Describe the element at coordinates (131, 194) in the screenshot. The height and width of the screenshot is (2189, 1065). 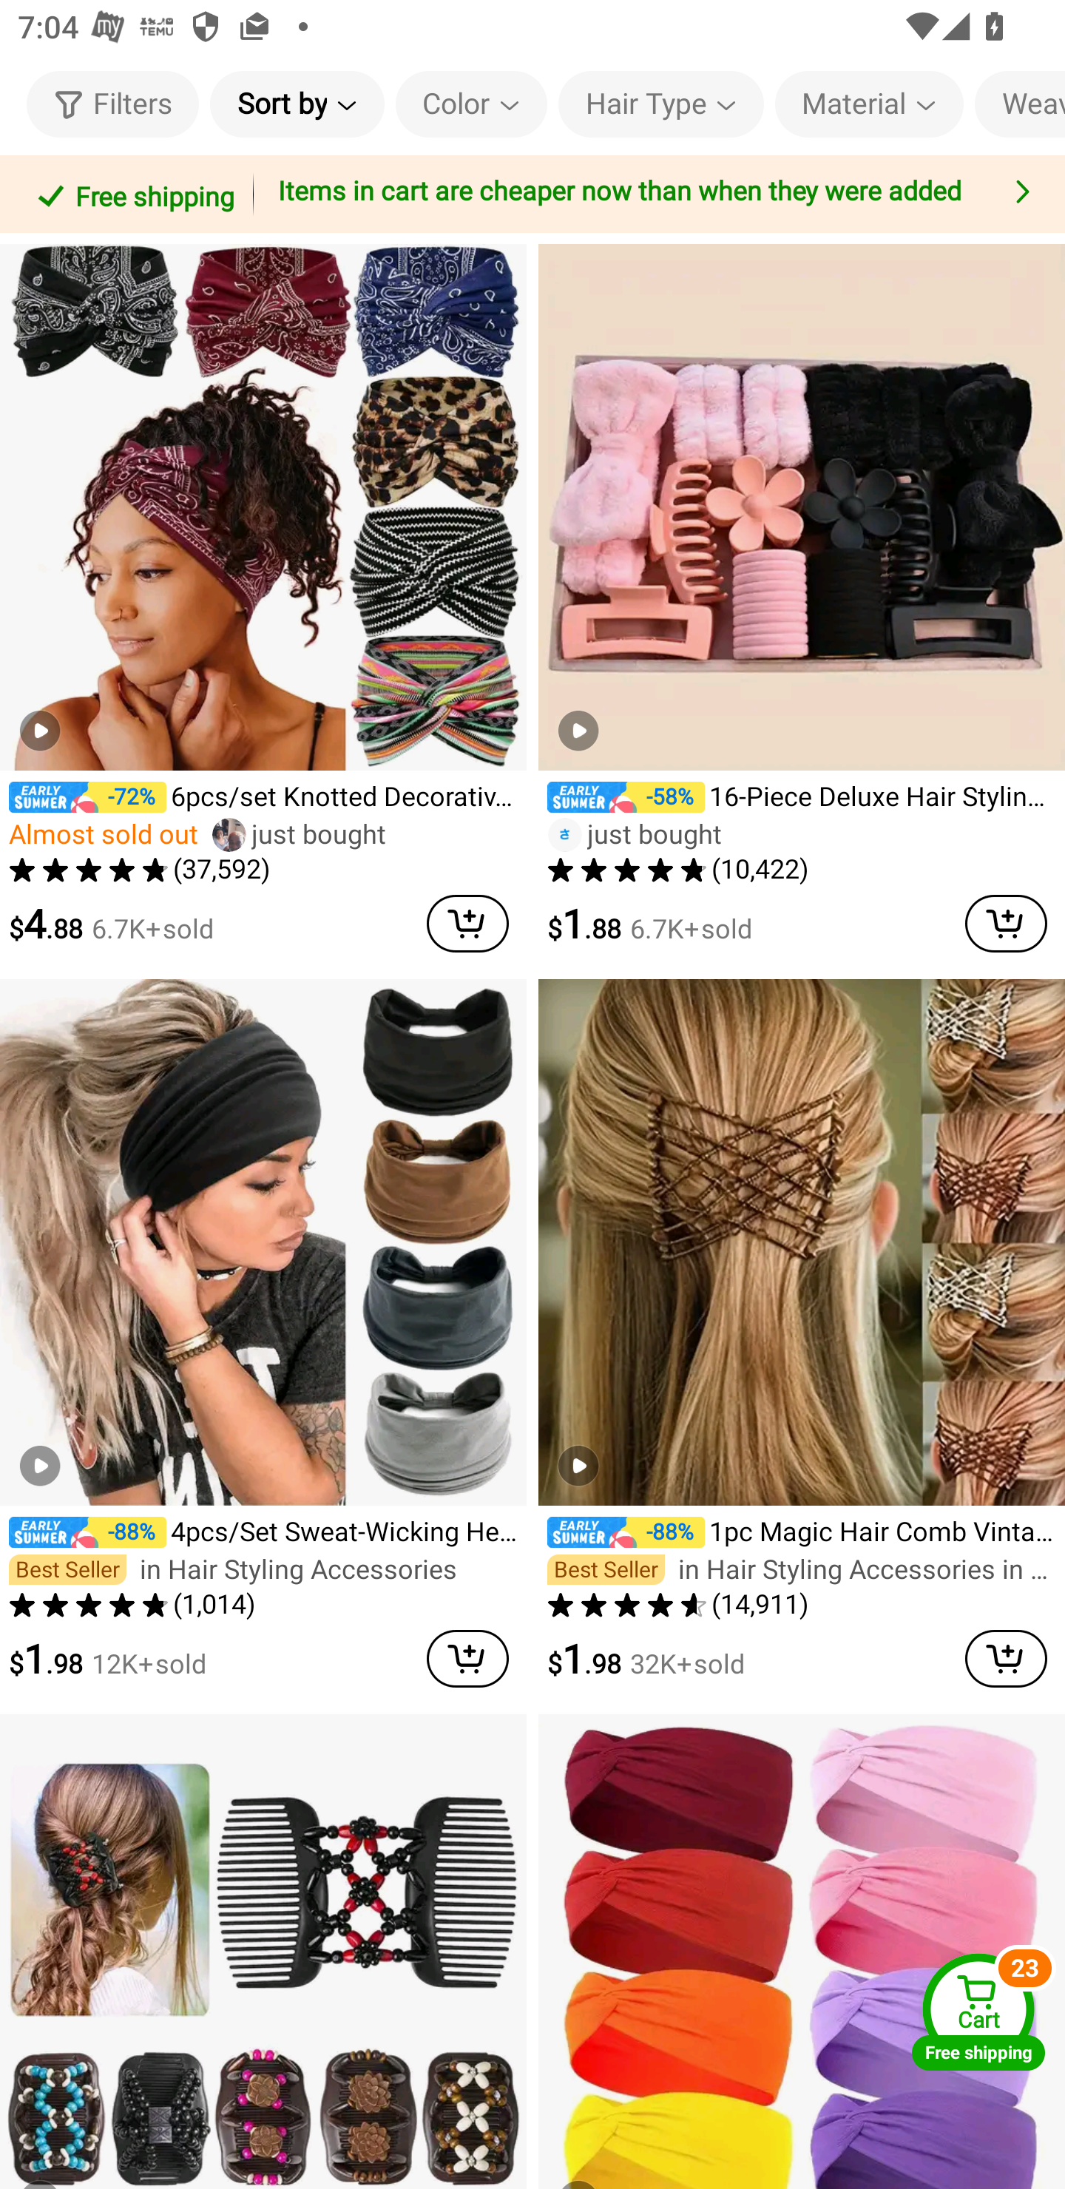
I see ` Free shipping` at that location.